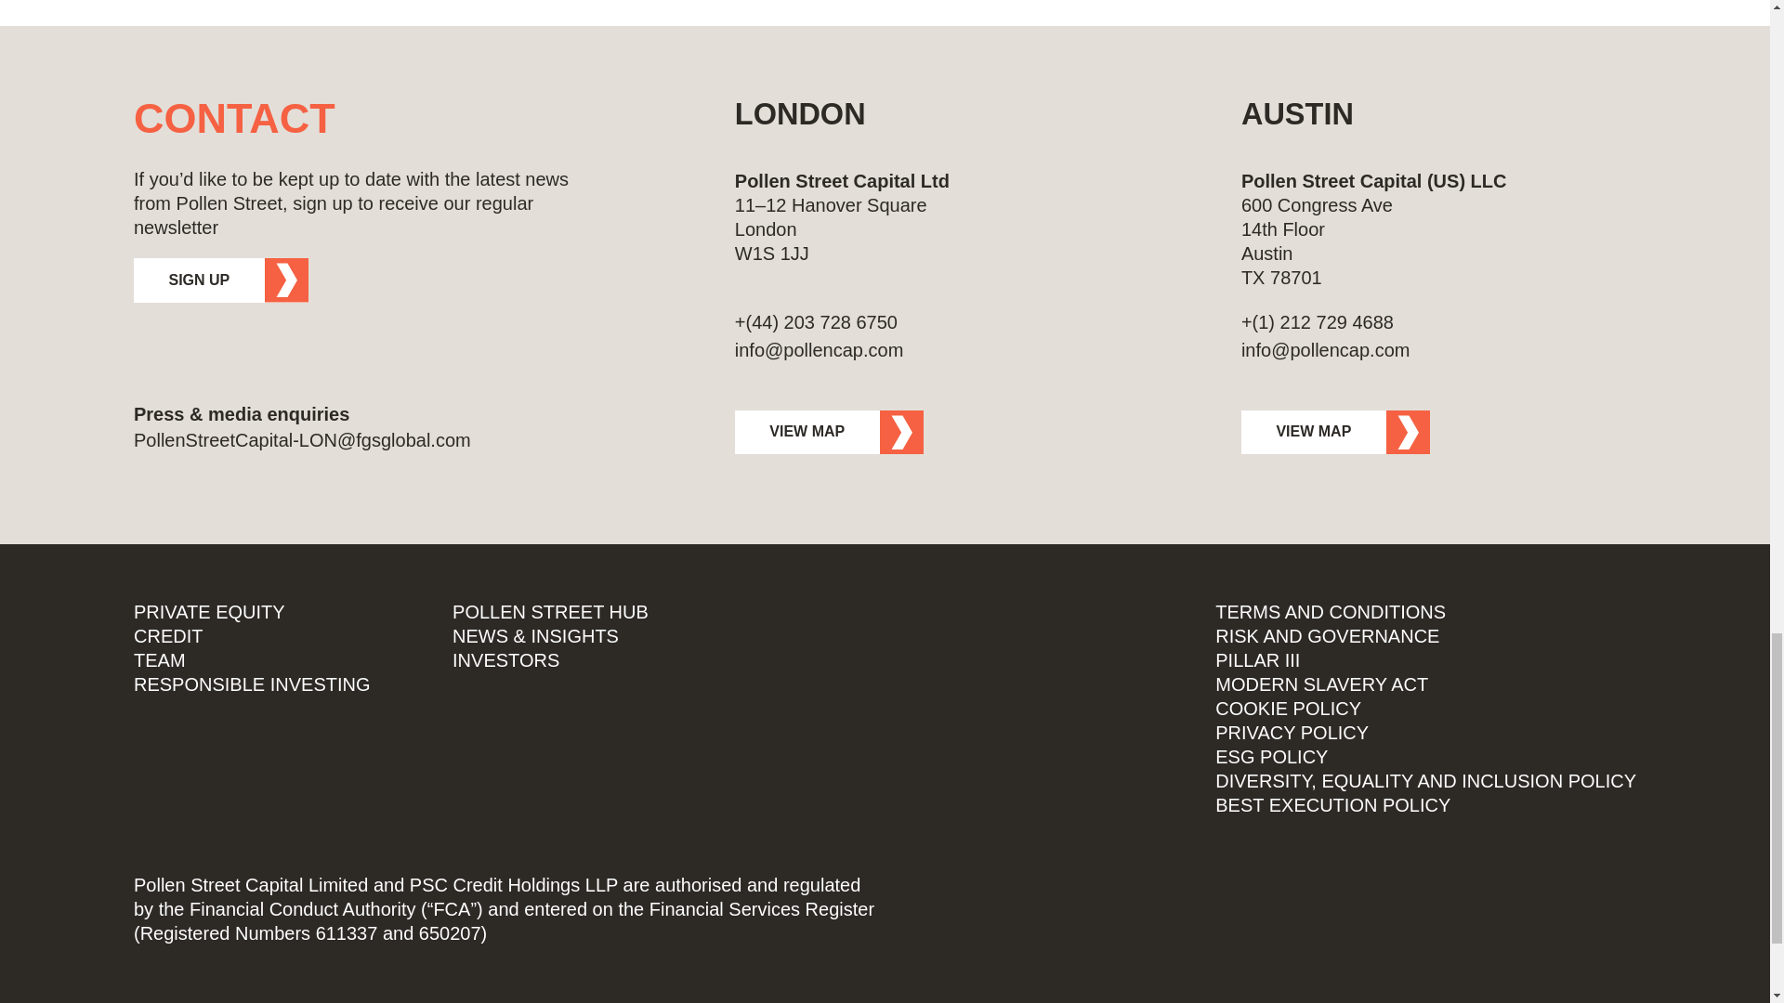 The width and height of the screenshot is (1784, 1003). What do you see at coordinates (160, 659) in the screenshot?
I see `TEAM` at bounding box center [160, 659].